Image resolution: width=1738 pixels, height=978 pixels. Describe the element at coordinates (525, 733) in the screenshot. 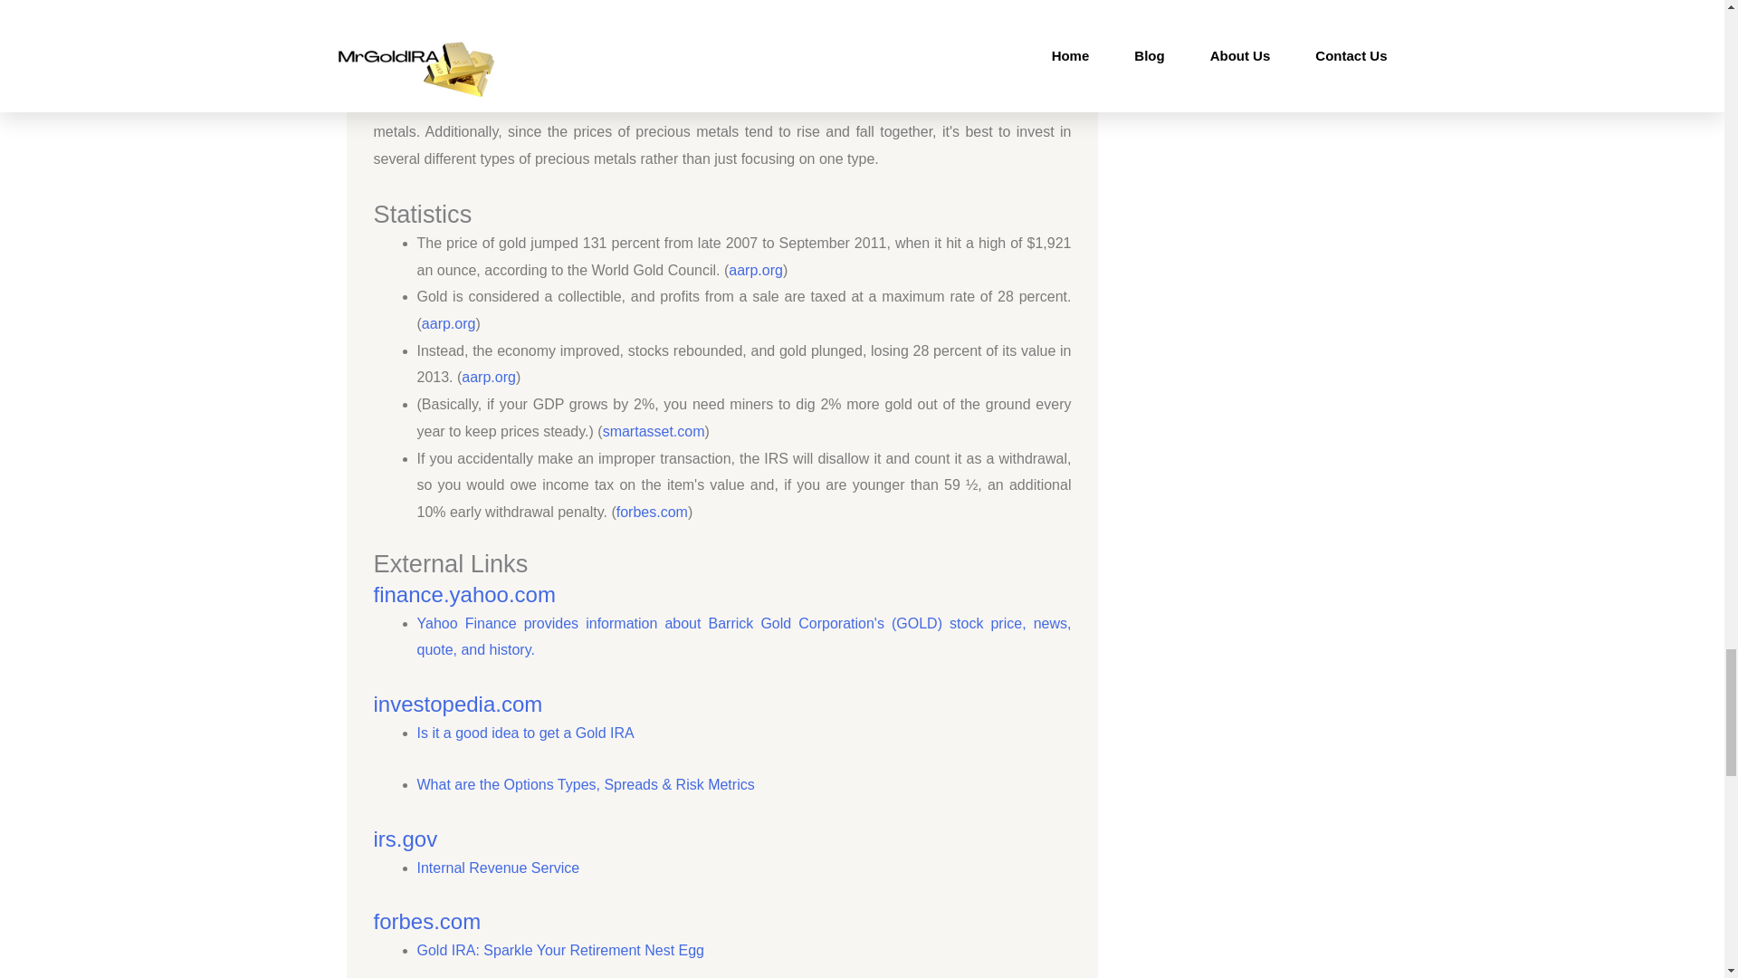

I see `Is it a good idea to get a Gold IRA` at that location.